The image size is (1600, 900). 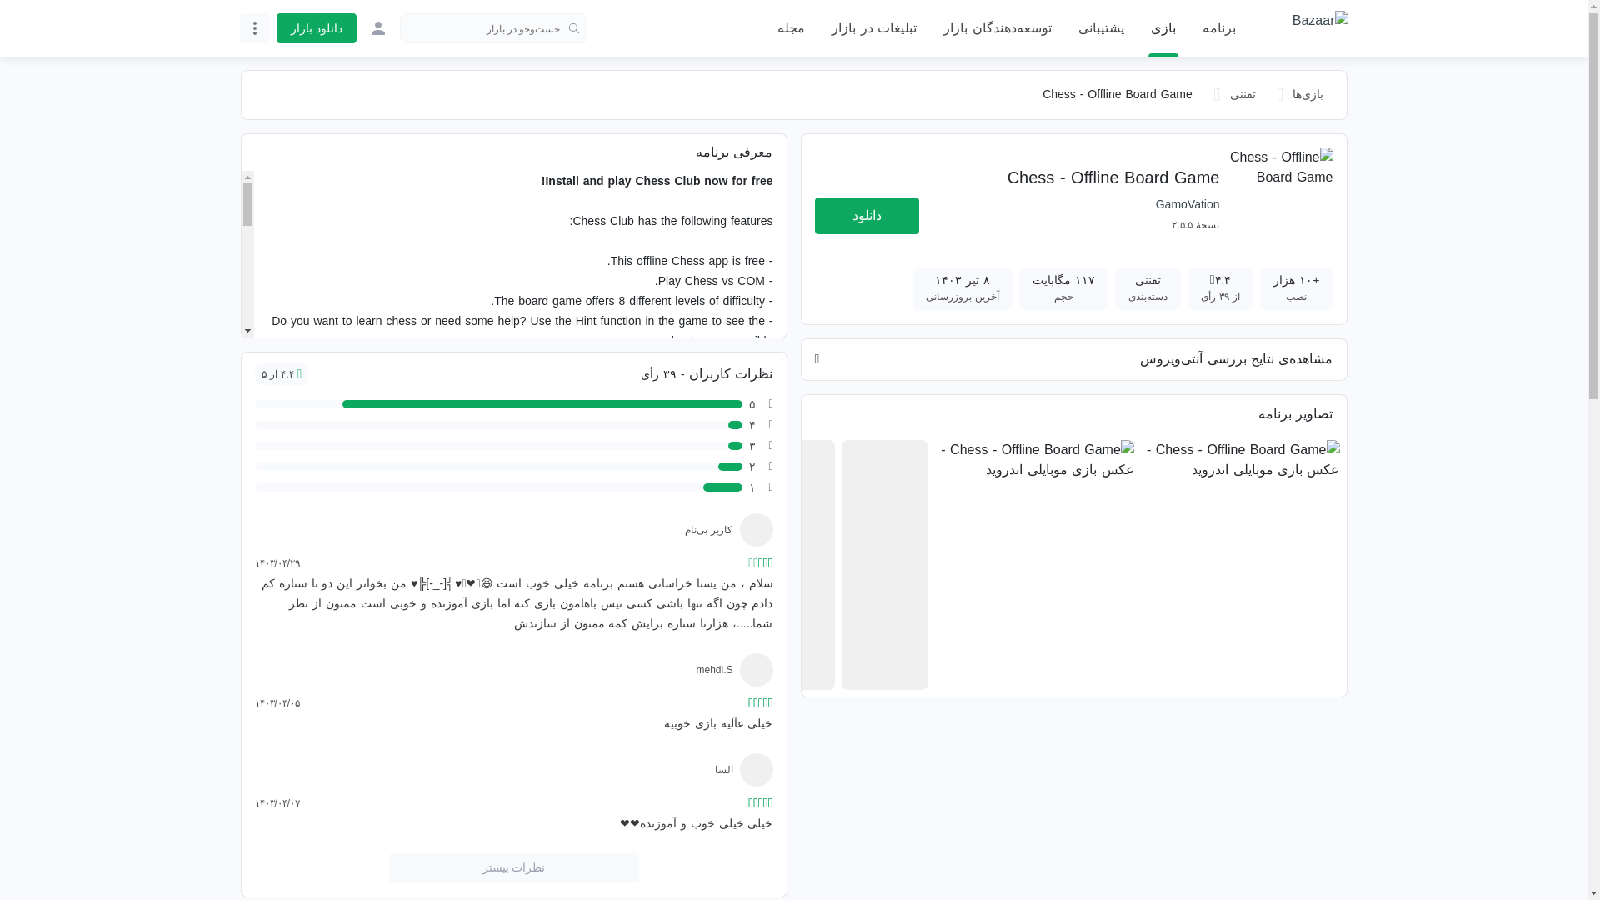 I want to click on GamoVation, so click(x=1187, y=203).